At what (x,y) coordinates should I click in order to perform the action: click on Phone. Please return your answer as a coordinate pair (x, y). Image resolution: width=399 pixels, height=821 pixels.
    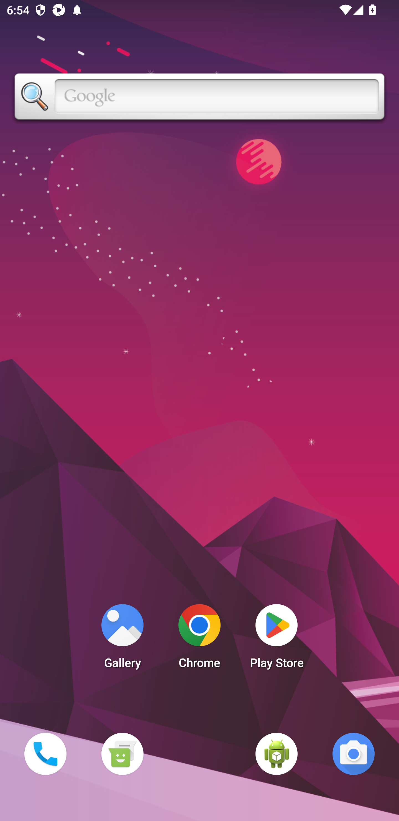
    Looking at the image, I should click on (45, 754).